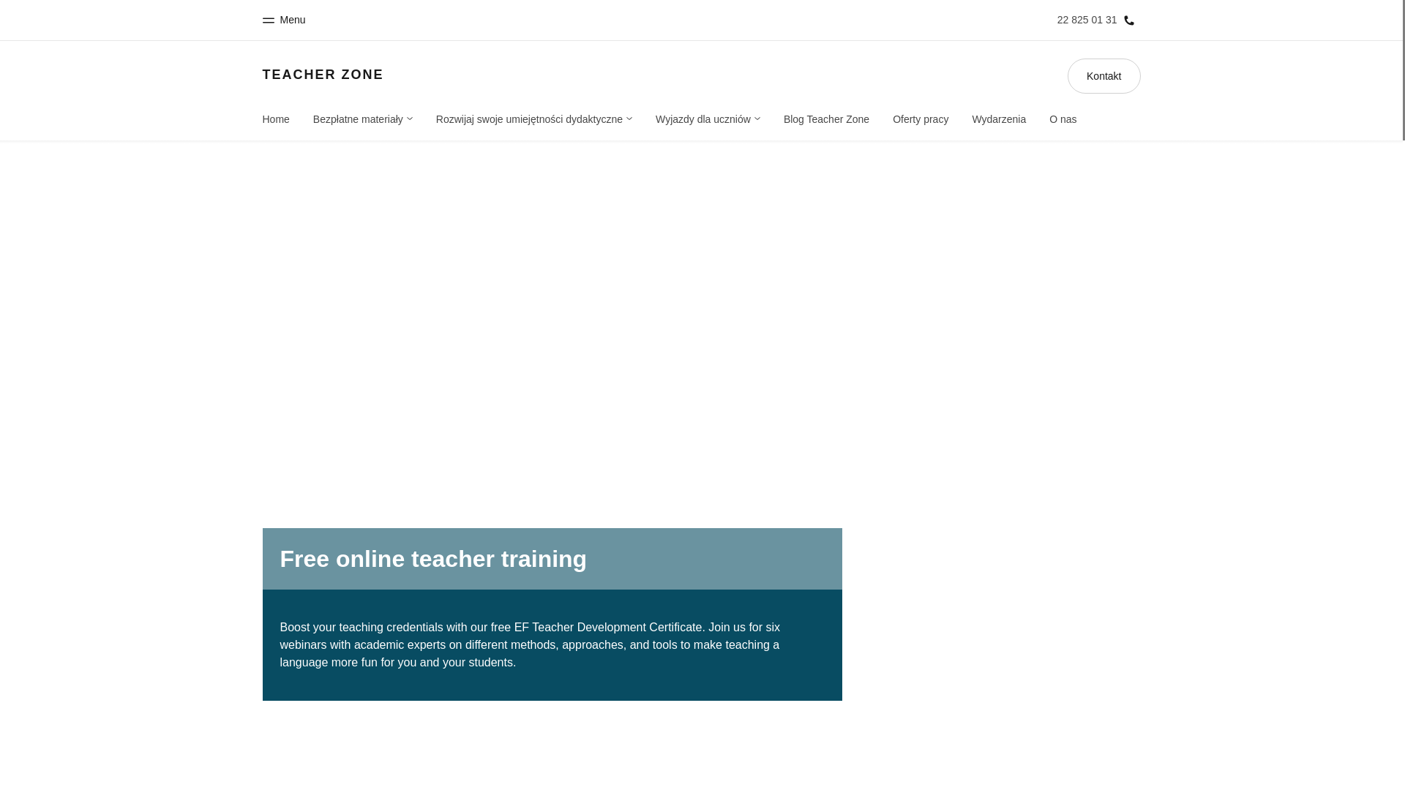 This screenshot has height=790, width=1405. I want to click on 22 825 01 31, so click(1096, 20).